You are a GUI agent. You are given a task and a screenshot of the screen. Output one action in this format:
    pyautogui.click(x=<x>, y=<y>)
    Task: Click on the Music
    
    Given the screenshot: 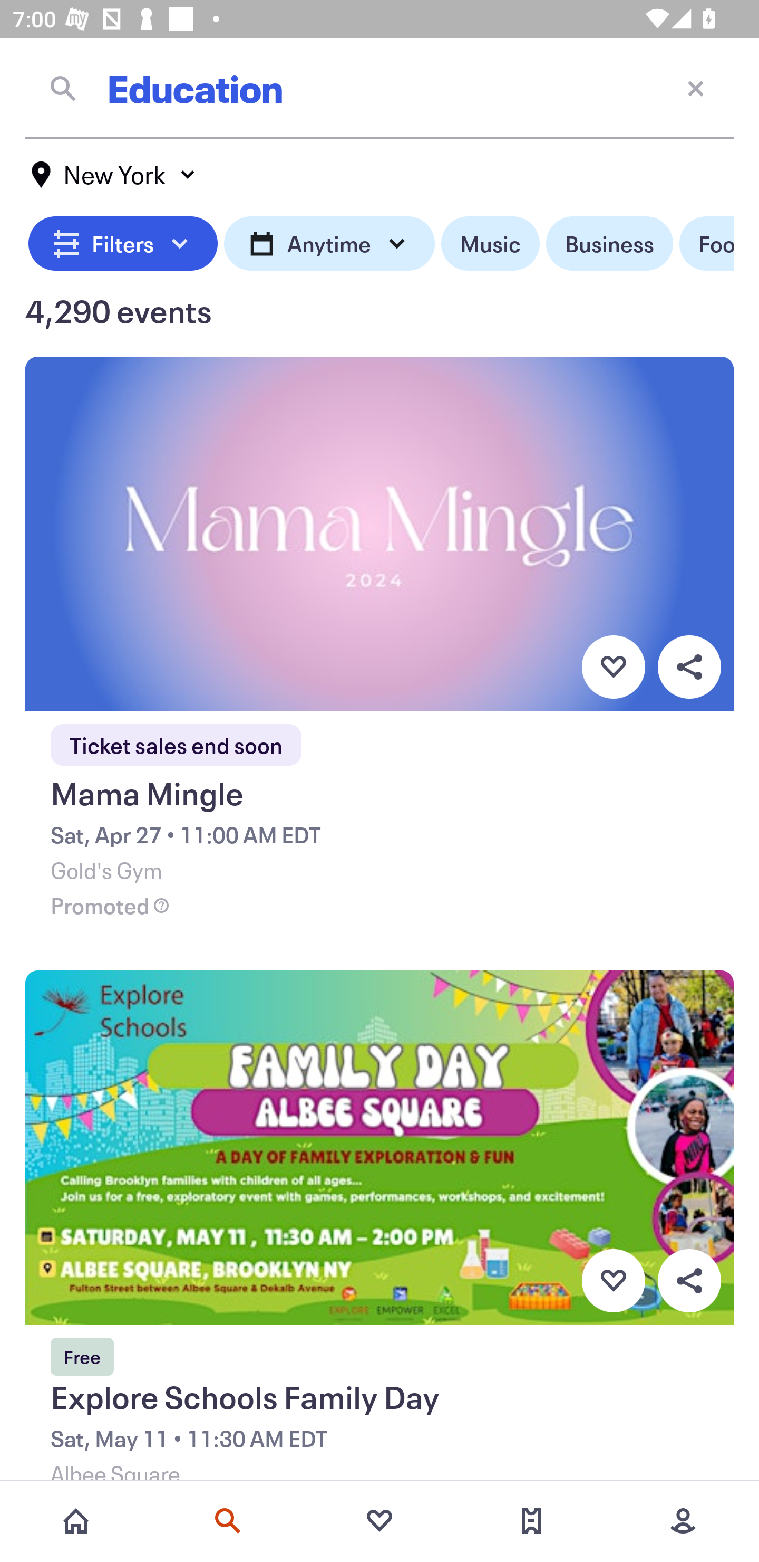 What is the action you would take?
    pyautogui.click(x=490, y=244)
    